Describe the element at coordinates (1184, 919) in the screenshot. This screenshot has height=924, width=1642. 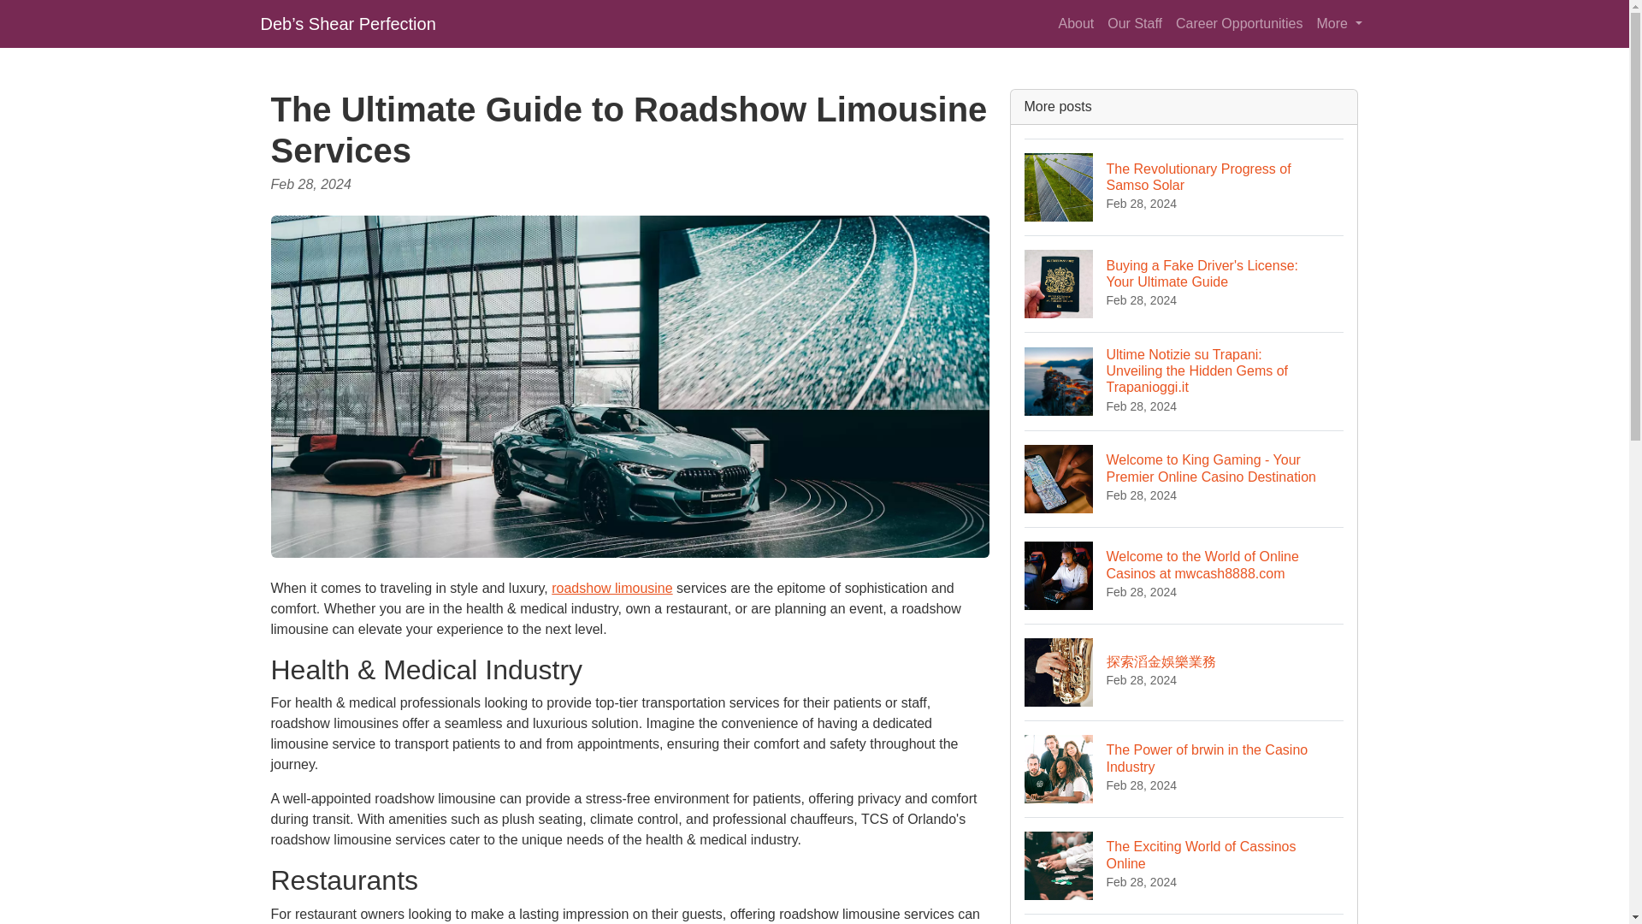
I see `roadshow limousine` at that location.